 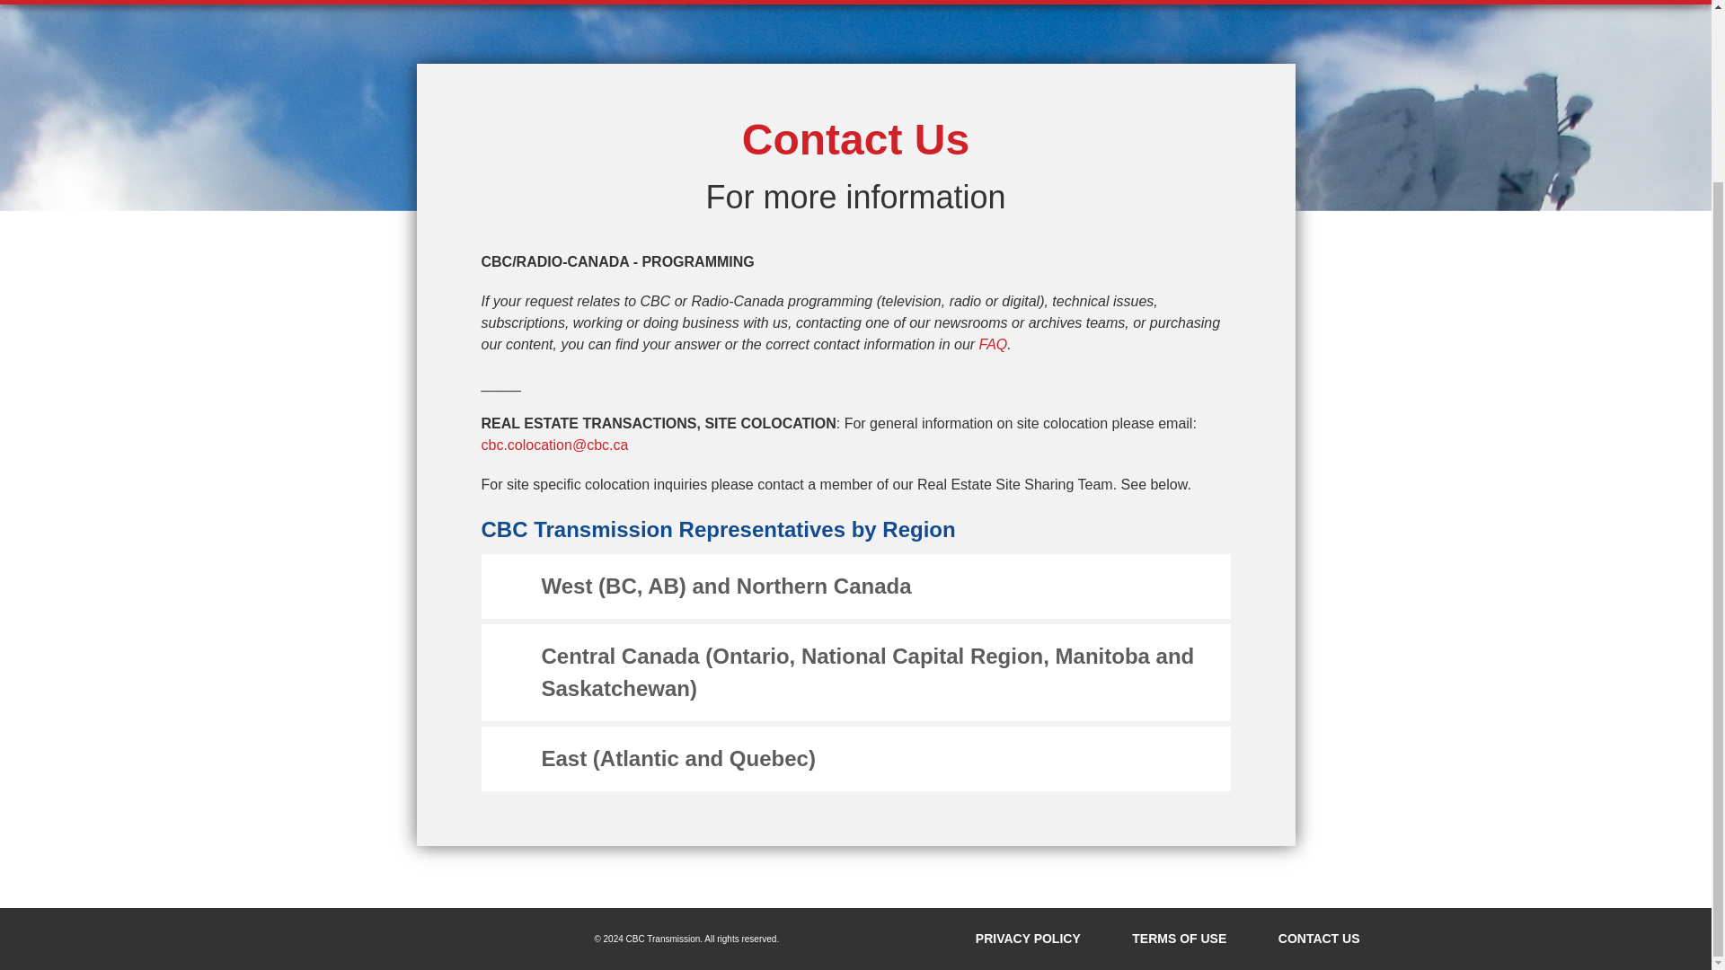 What do you see at coordinates (1186, 939) in the screenshot?
I see `TERMS OF USE` at bounding box center [1186, 939].